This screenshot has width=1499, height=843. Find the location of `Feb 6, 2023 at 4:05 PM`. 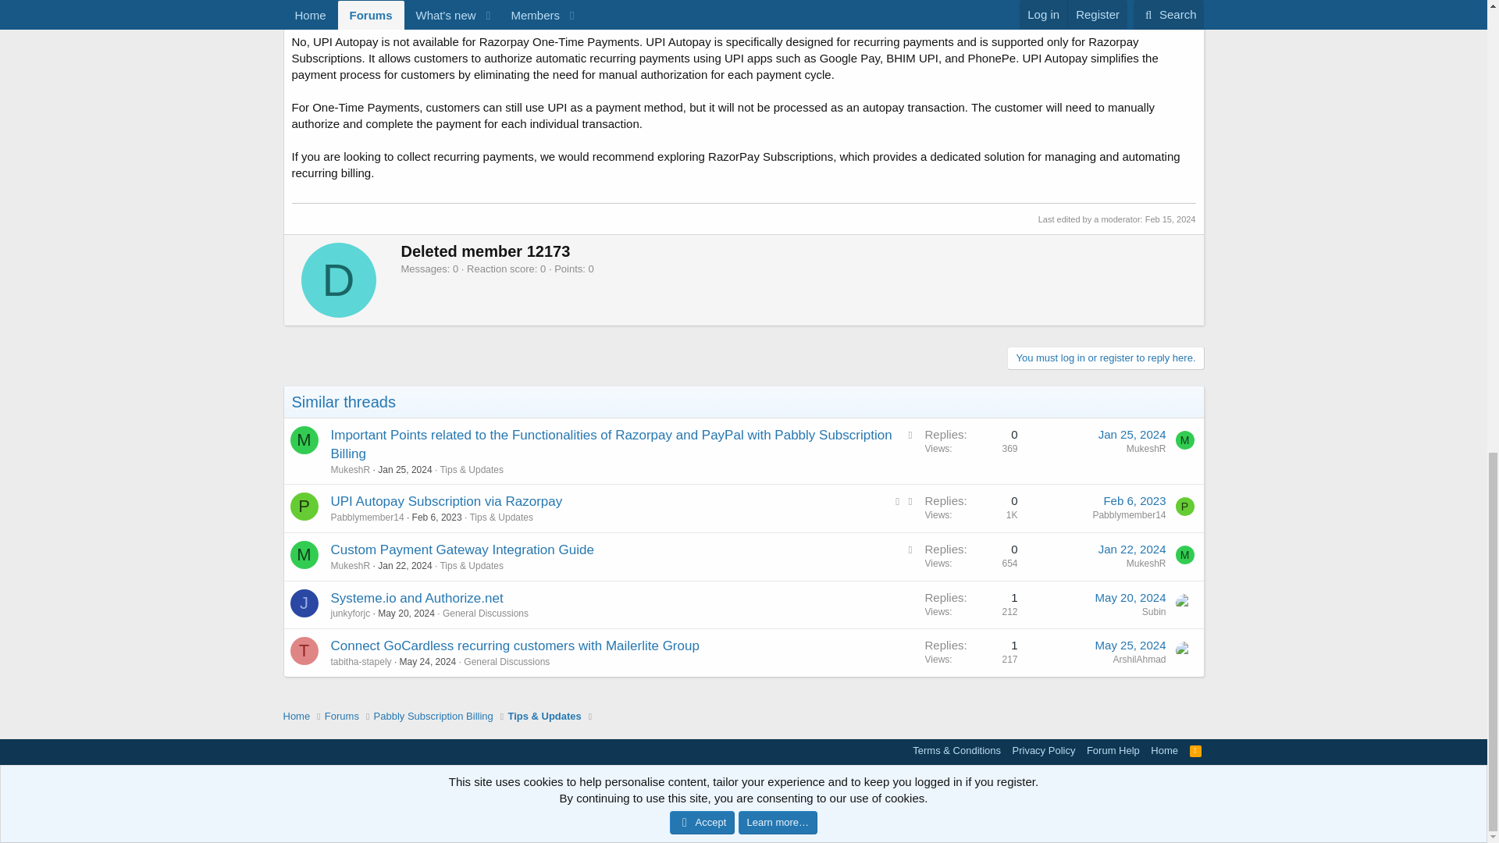

Feb 6, 2023 at 4:05 PM is located at coordinates (437, 517).